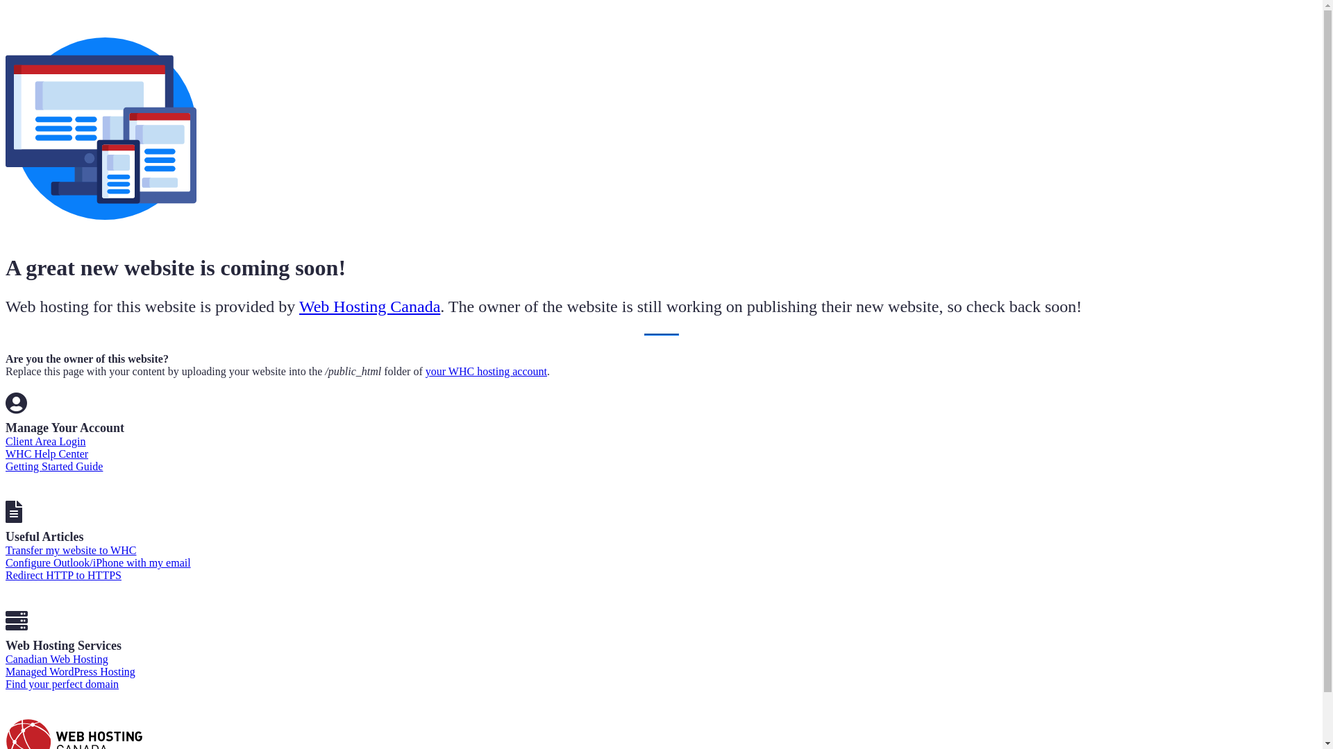 The image size is (1333, 749). Describe the element at coordinates (71, 551) in the screenshot. I see `Transfer my website to WHC` at that location.